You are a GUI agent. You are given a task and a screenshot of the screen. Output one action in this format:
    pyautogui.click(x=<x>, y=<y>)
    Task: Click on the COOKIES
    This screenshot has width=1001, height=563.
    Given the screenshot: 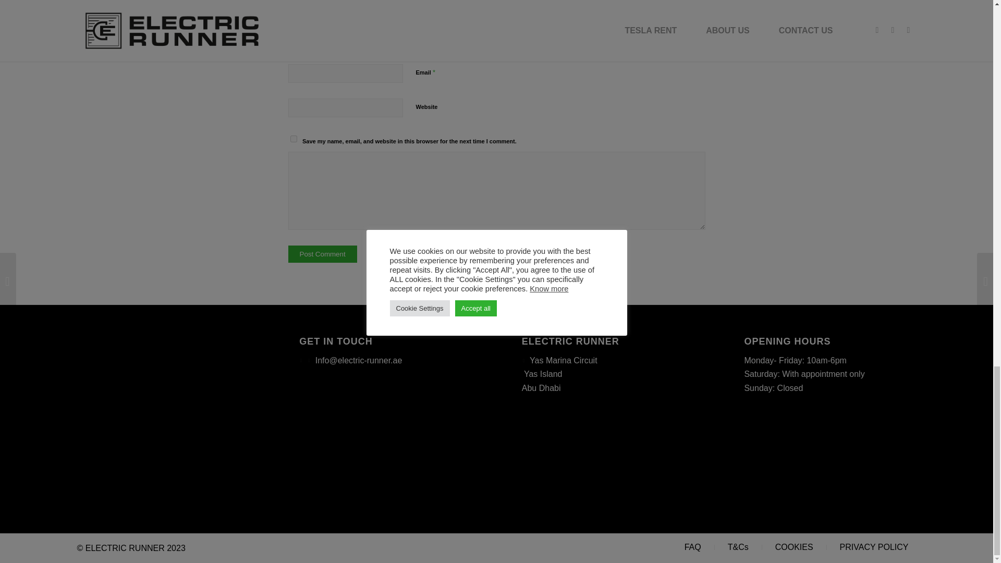 What is the action you would take?
    pyautogui.click(x=794, y=547)
    